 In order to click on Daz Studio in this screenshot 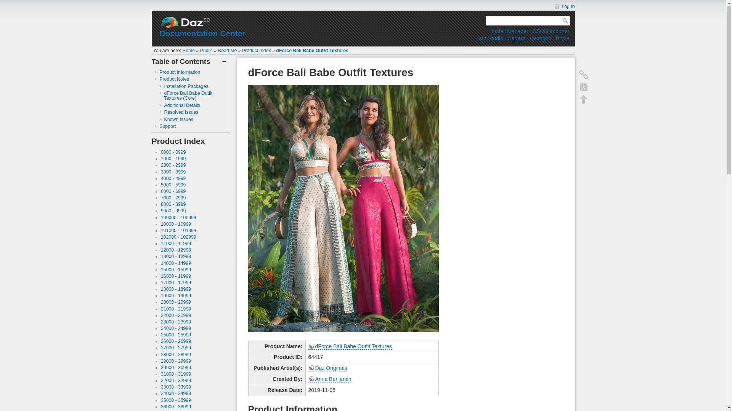, I will do `click(490, 38)`.